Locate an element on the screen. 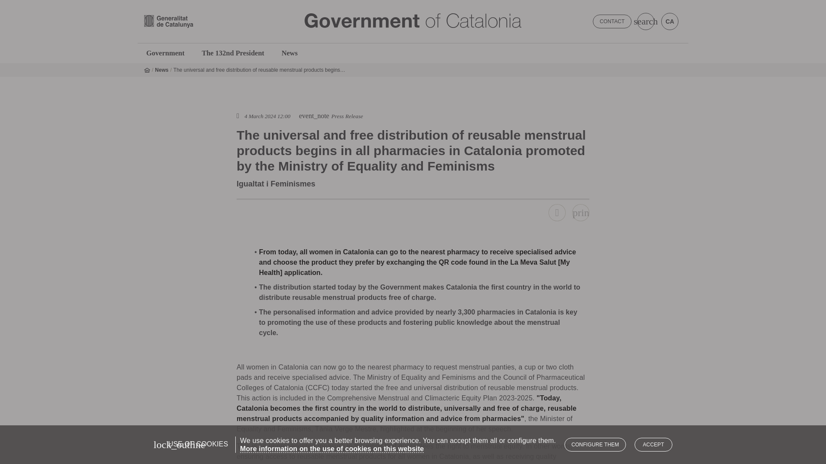  CONTACT is located at coordinates (612, 21).